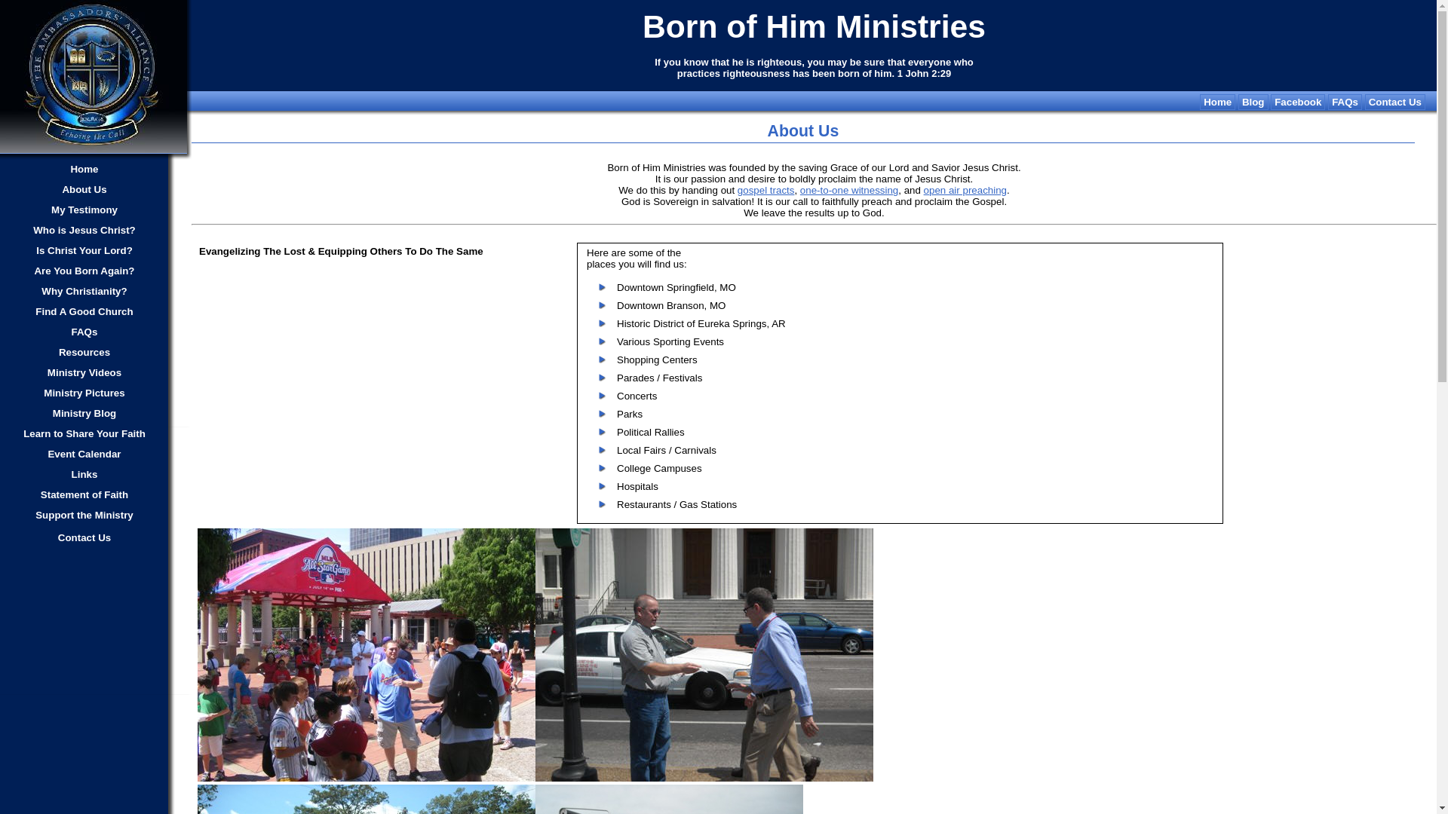  Describe the element at coordinates (84, 332) in the screenshot. I see `FAQs` at that location.